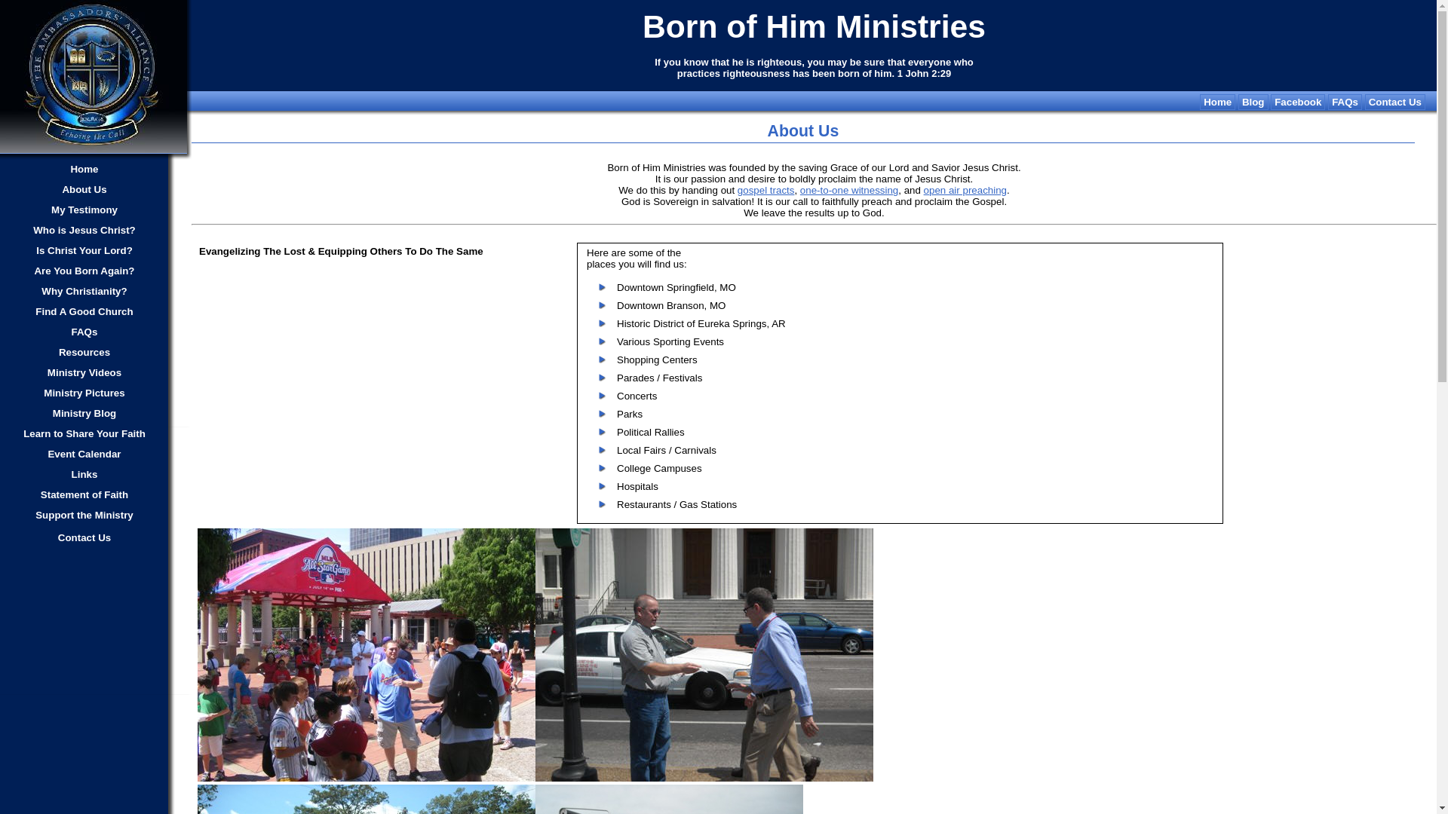  Describe the element at coordinates (84, 332) in the screenshot. I see `FAQs` at that location.